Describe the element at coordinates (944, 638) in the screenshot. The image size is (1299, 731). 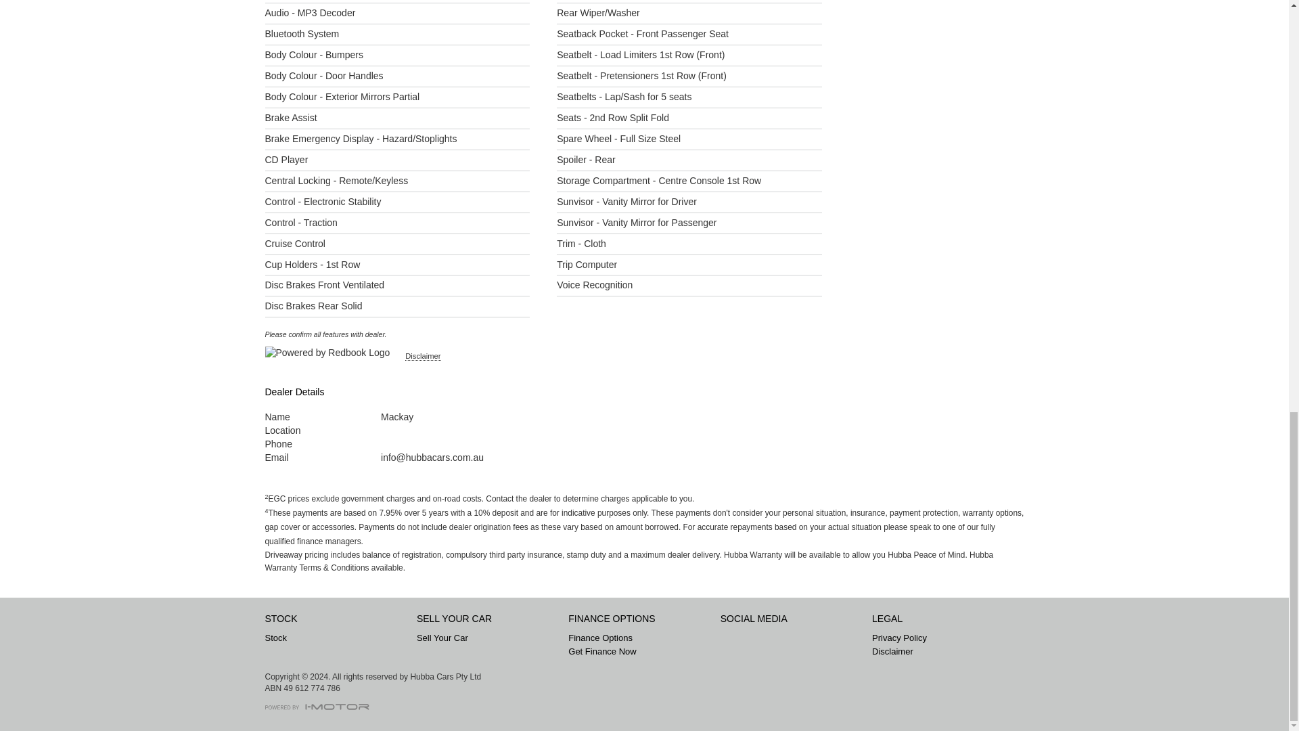
I see `Hubba Cars Privacy policy` at that location.